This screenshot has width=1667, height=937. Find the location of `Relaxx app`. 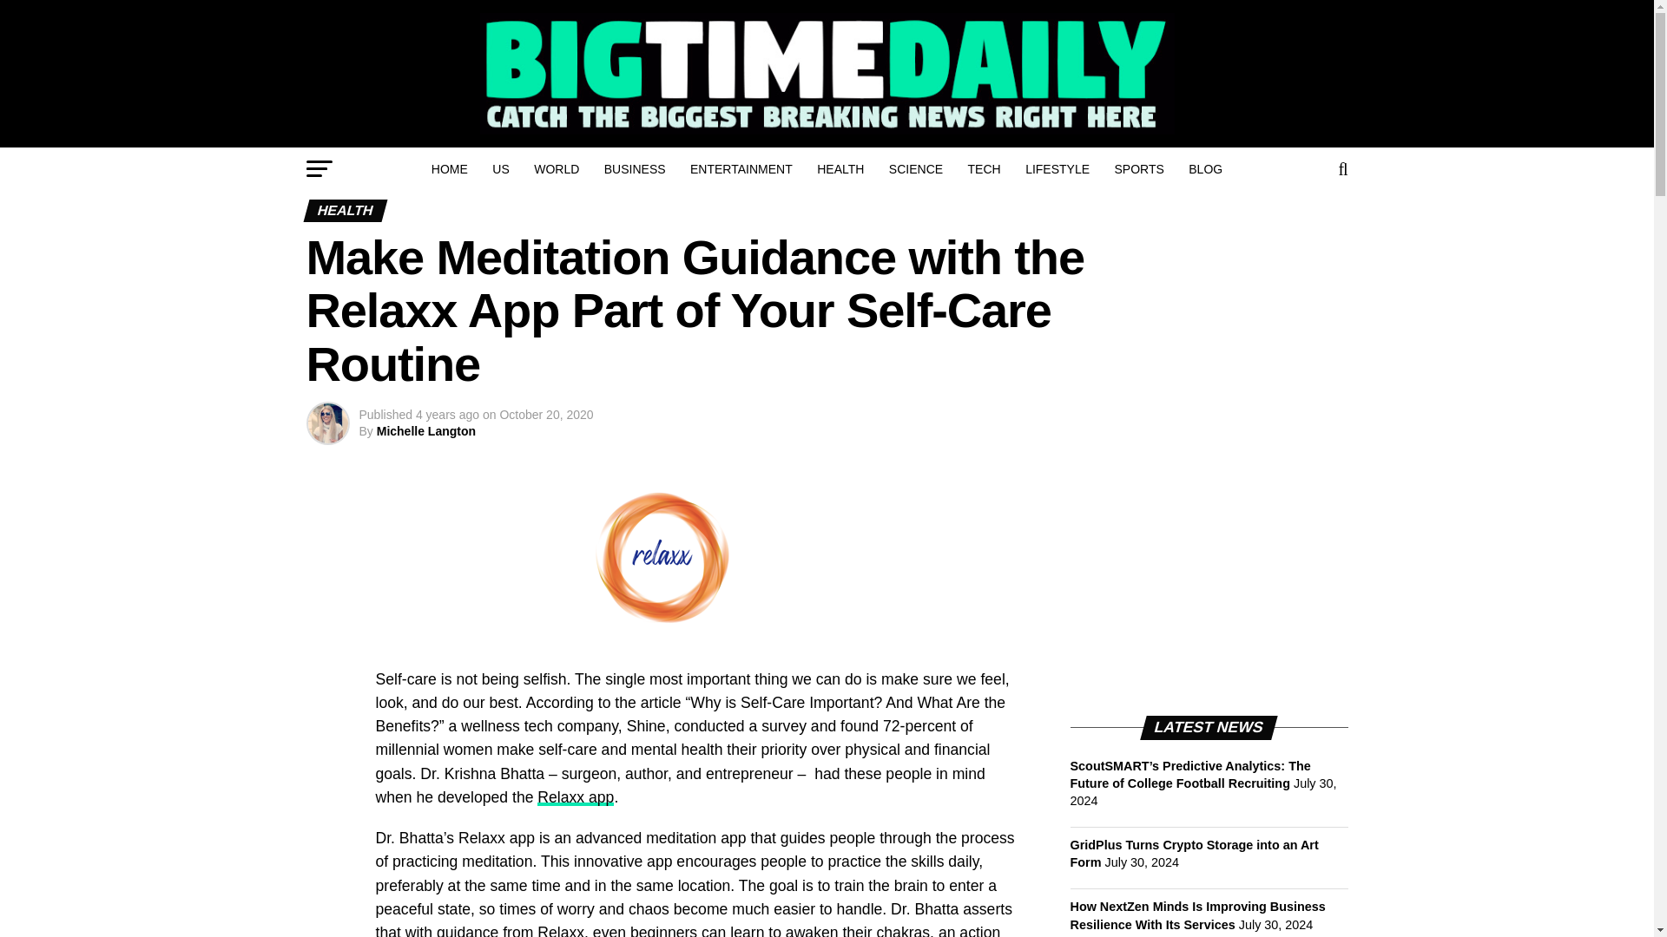

Relaxx app is located at coordinates (575, 796).